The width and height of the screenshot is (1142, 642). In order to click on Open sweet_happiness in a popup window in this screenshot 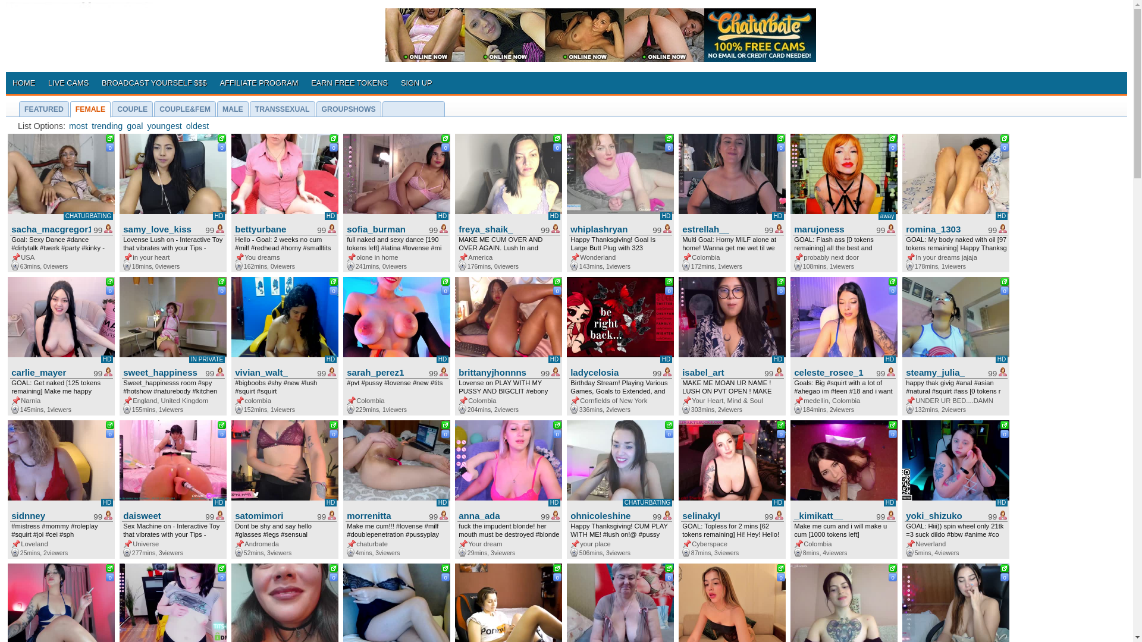, I will do `click(223, 283)`.